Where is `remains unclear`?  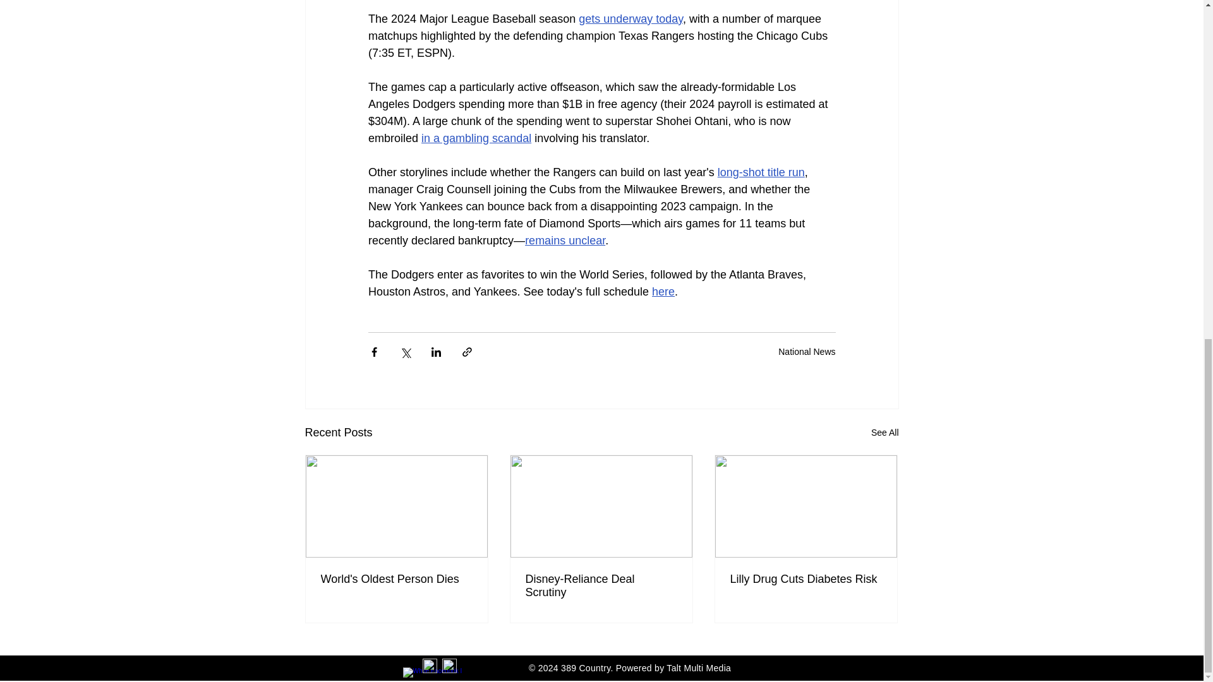
remains unclear is located at coordinates (565, 240).